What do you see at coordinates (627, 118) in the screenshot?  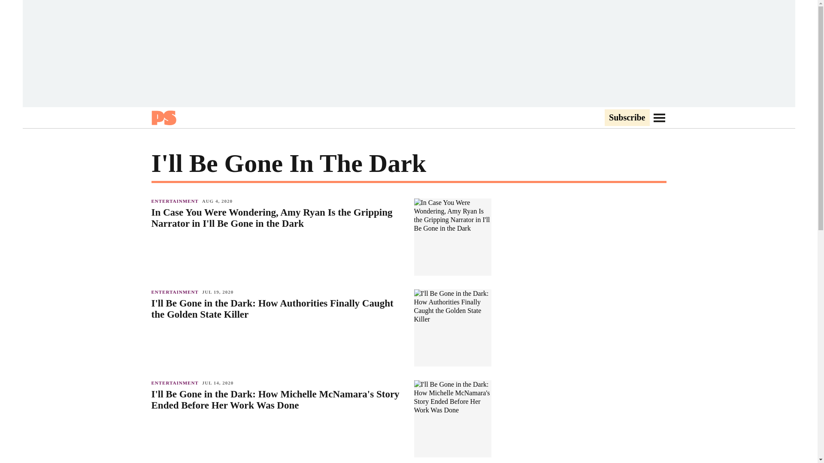 I see `Subscribe` at bounding box center [627, 118].